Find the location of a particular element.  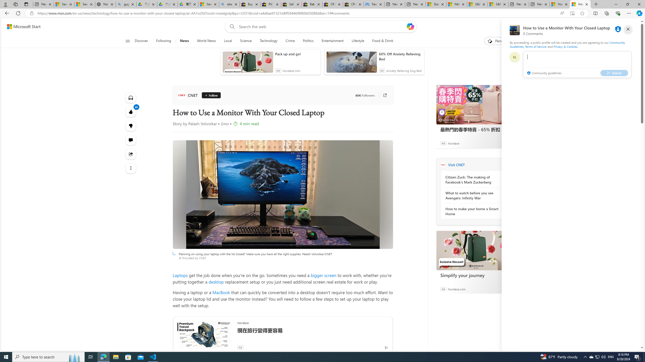

bigger screen is located at coordinates (324, 275).